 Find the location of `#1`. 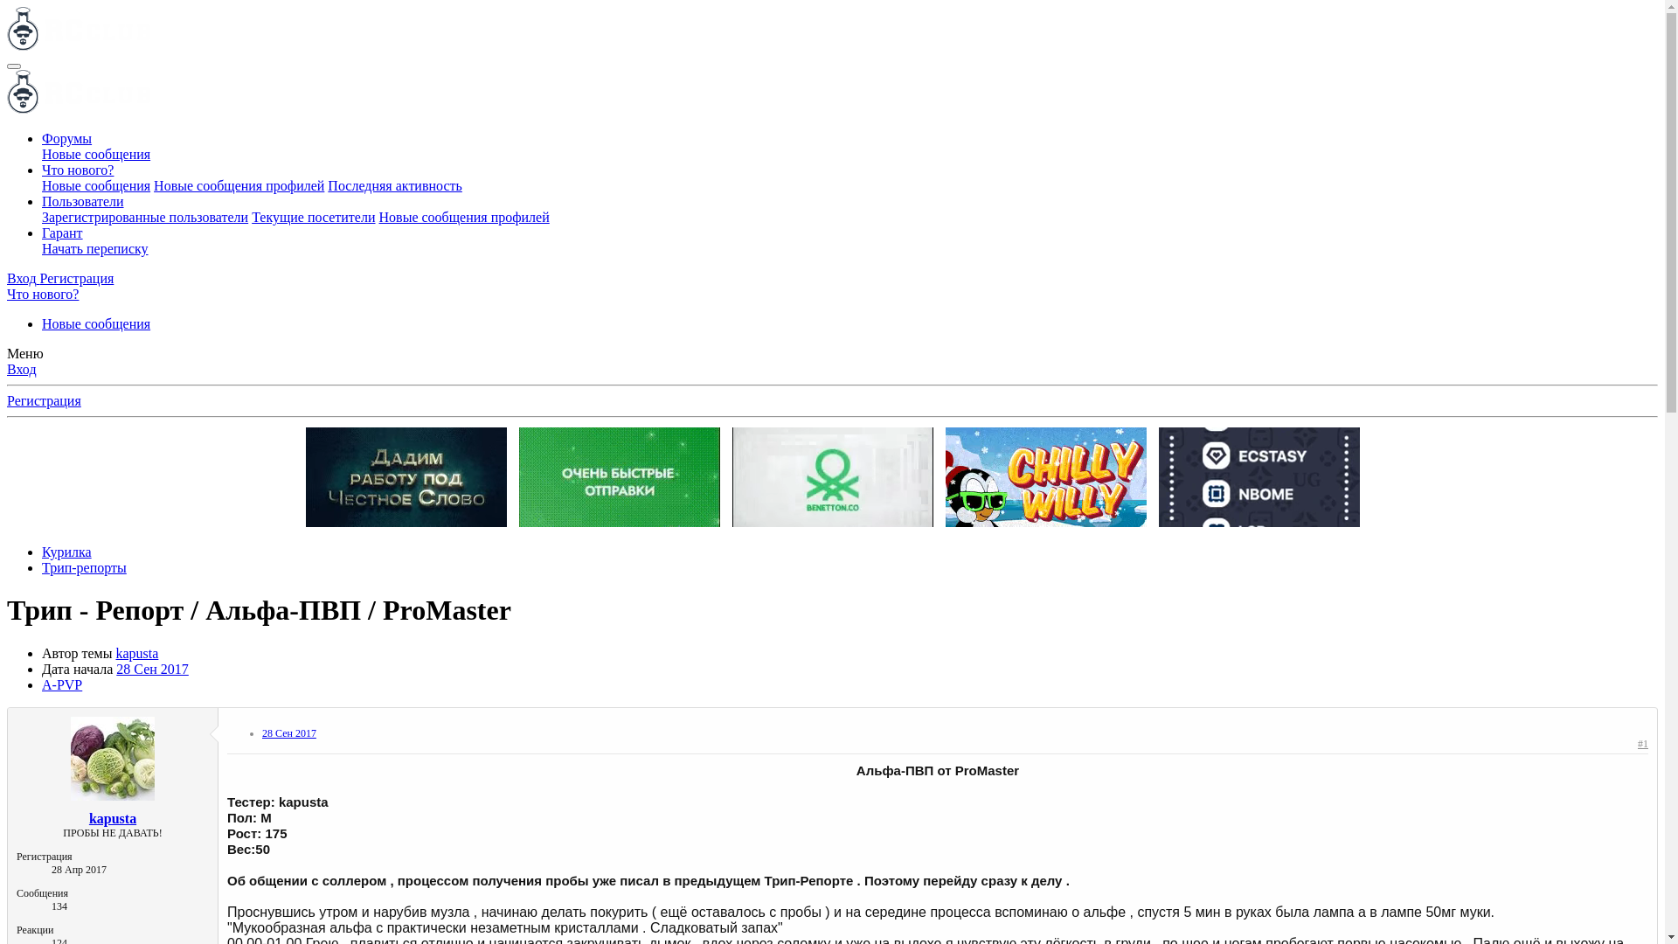

#1 is located at coordinates (1643, 744).